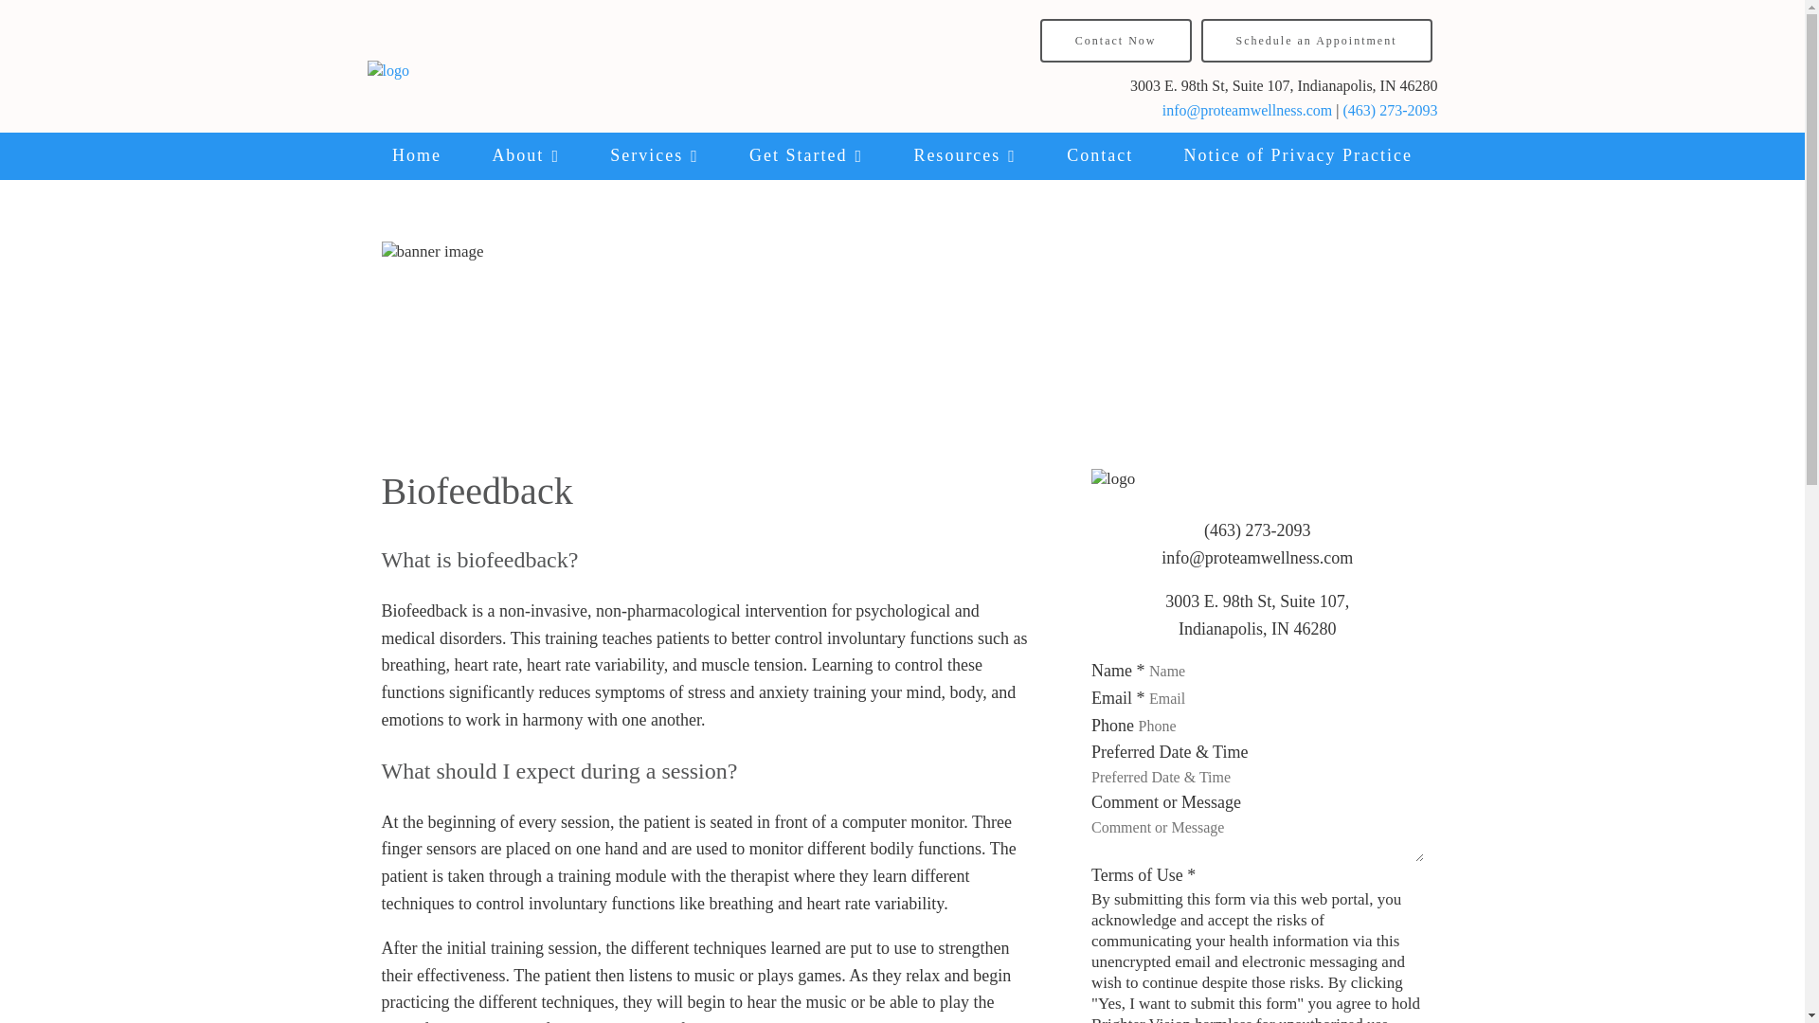  Describe the element at coordinates (1298, 156) in the screenshot. I see `Notice of Privacy Practice` at that location.